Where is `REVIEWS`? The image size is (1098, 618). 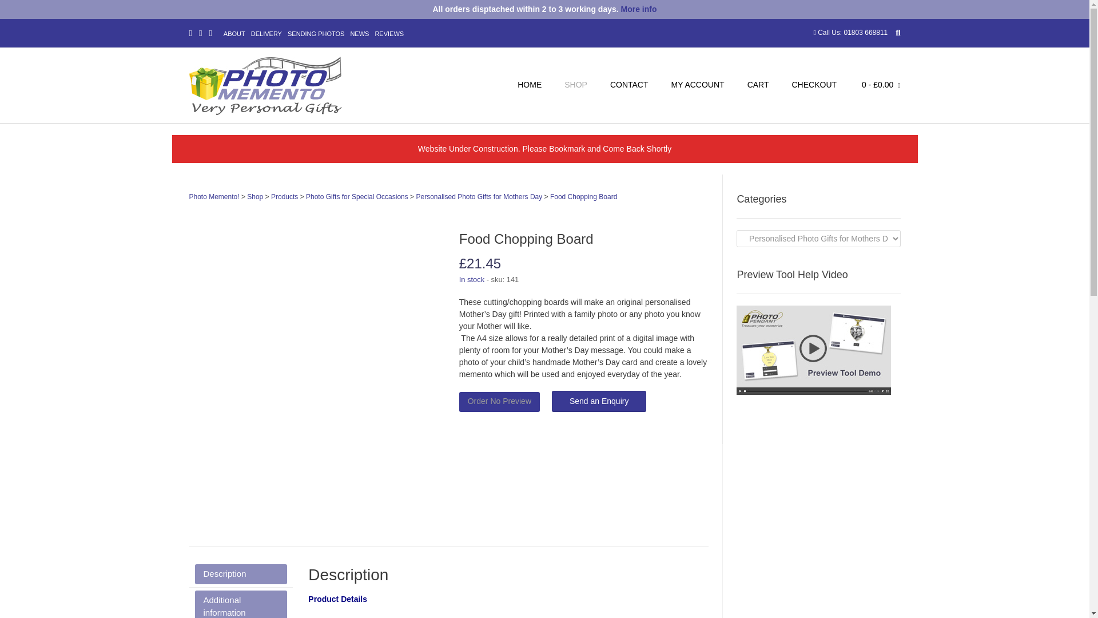
REVIEWS is located at coordinates (389, 34).